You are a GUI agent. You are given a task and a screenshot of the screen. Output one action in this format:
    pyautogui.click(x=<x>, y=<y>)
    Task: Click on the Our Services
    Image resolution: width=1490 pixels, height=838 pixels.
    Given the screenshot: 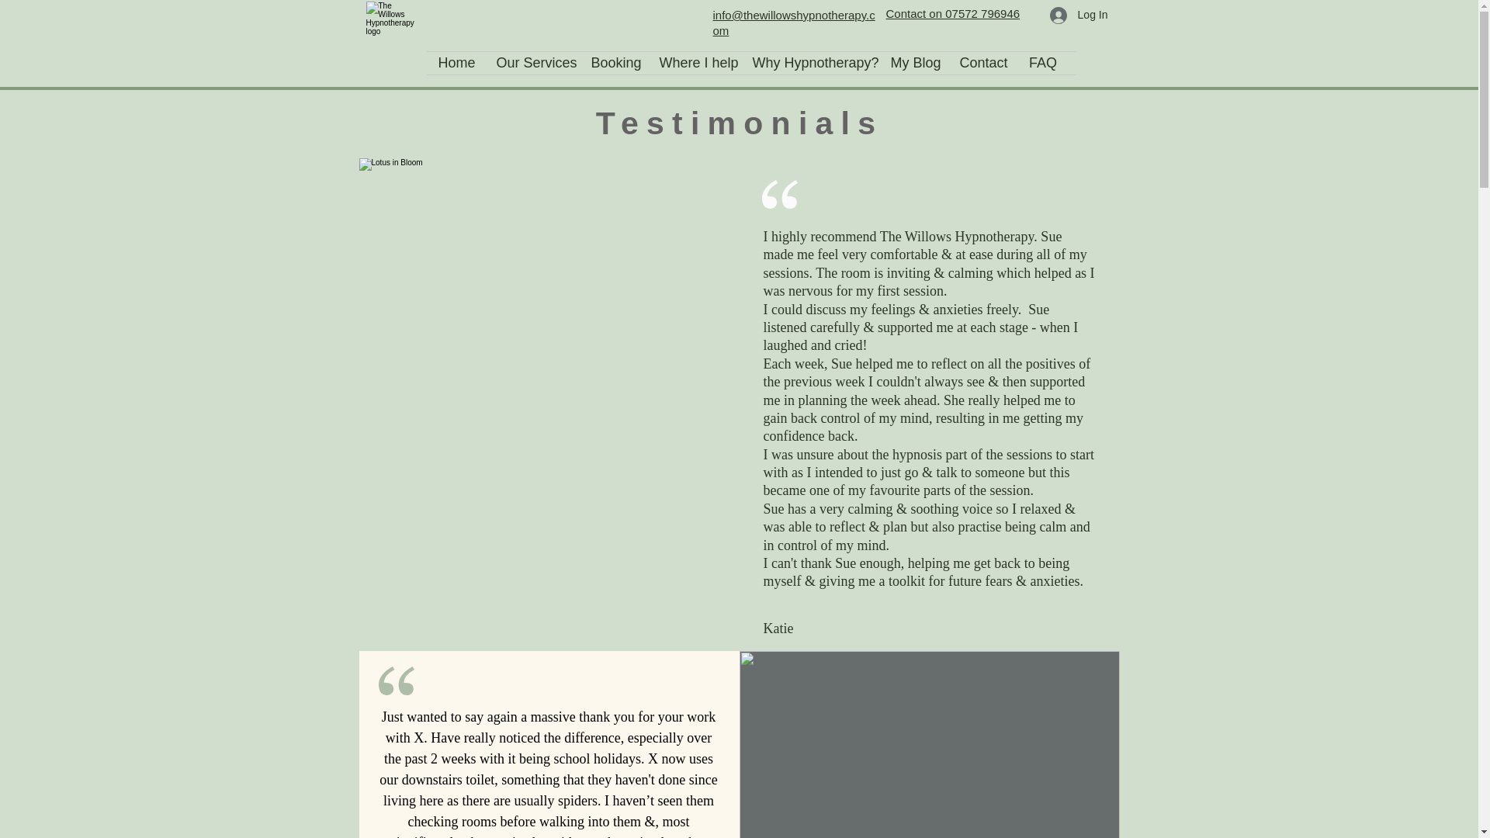 What is the action you would take?
    pyautogui.click(x=532, y=63)
    